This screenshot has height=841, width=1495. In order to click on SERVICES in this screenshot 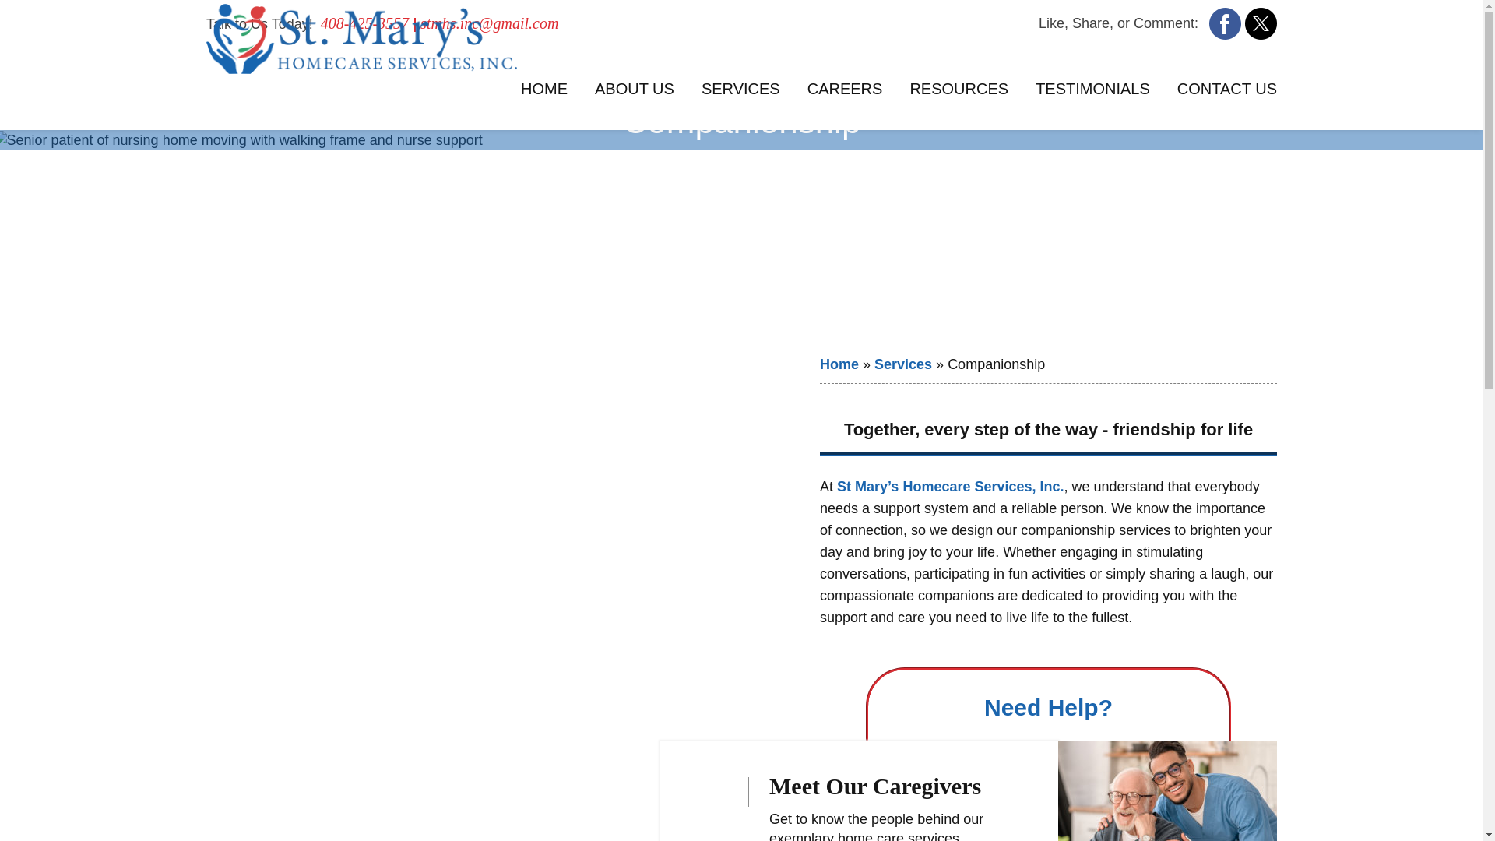, I will do `click(740, 89)`.